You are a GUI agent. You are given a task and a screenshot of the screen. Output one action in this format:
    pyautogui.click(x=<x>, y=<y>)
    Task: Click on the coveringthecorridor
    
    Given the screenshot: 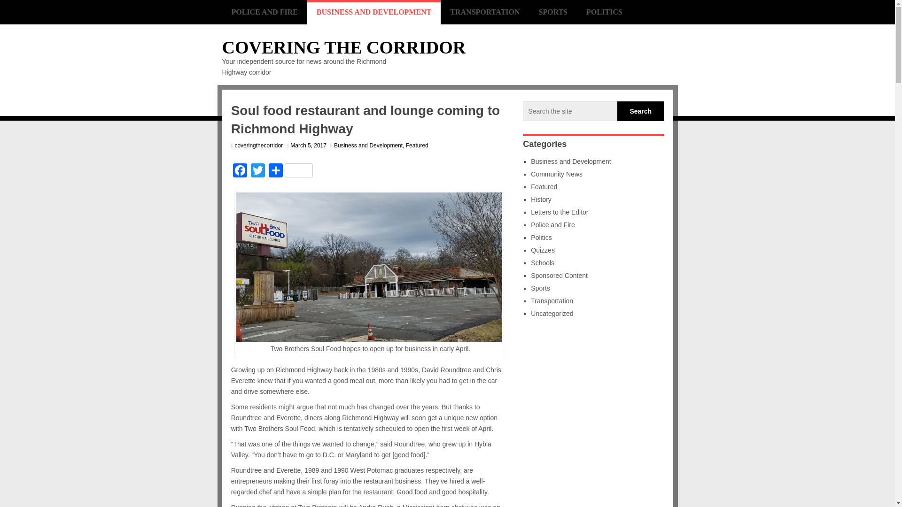 What is the action you would take?
    pyautogui.click(x=258, y=146)
    